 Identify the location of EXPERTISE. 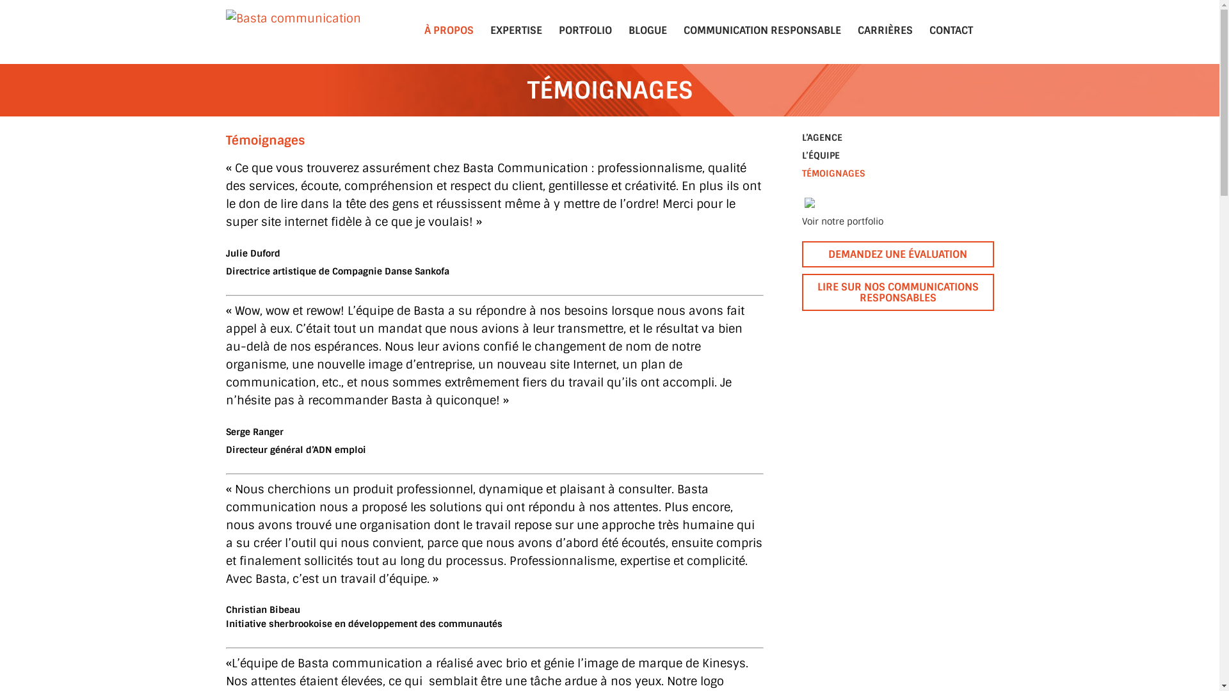
(516, 31).